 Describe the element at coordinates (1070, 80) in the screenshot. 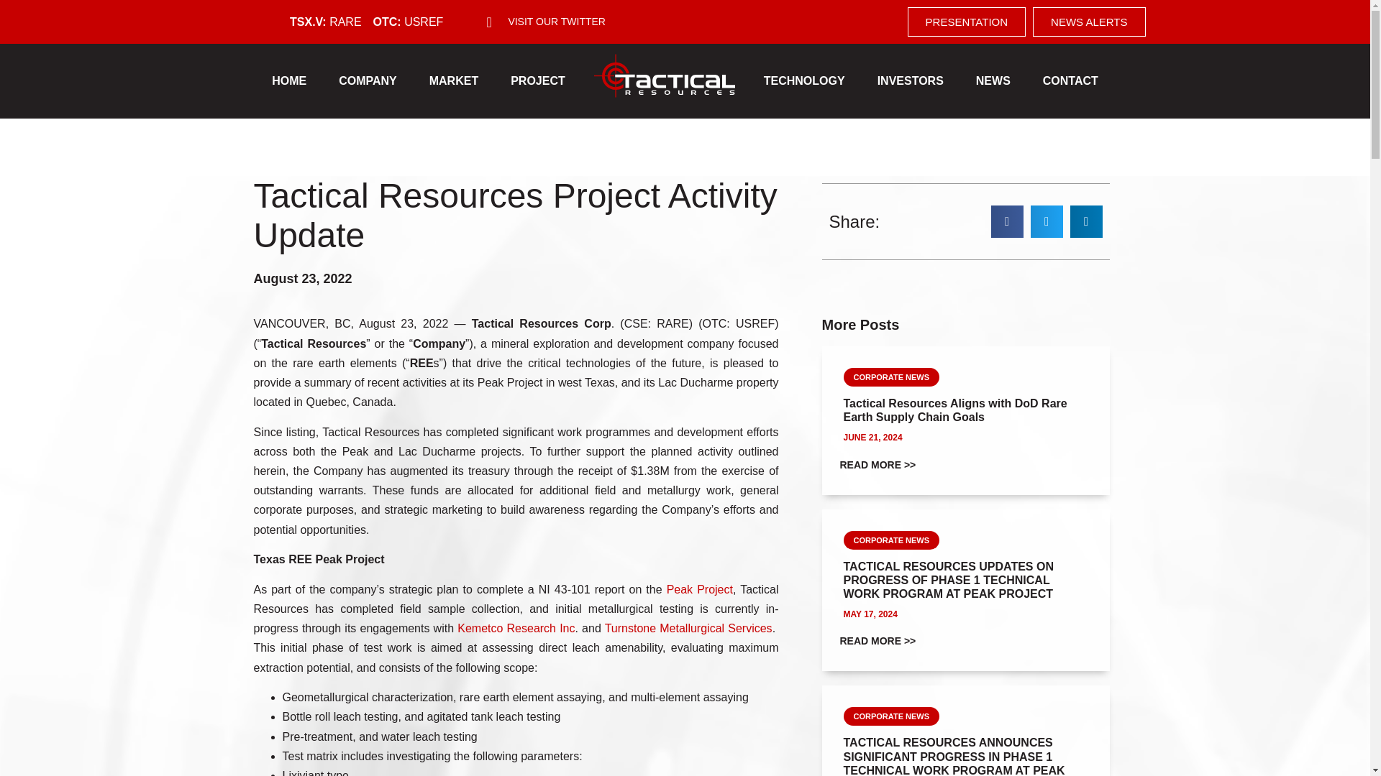

I see `CONTACT` at that location.